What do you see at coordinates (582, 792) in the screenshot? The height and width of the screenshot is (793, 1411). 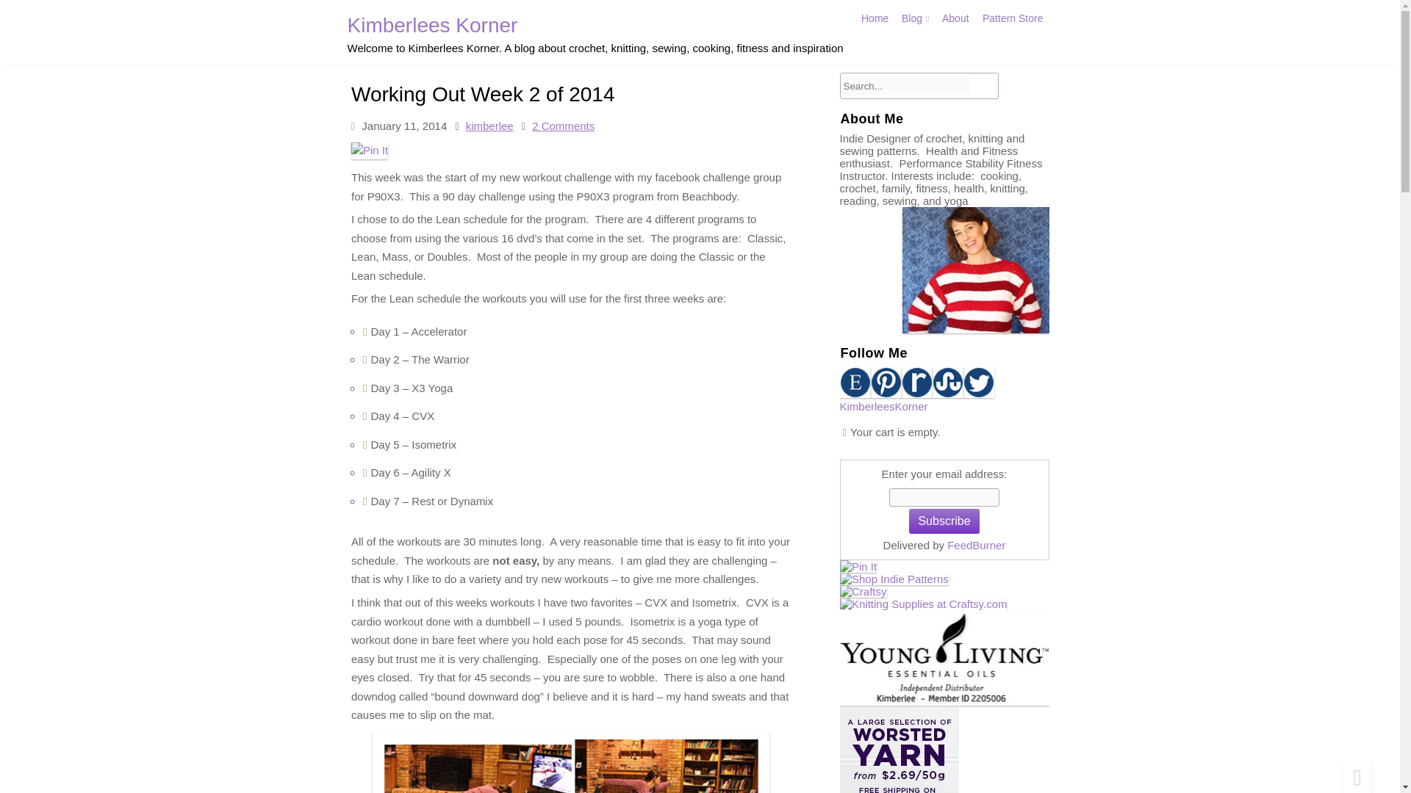 I see `2 Comments` at bounding box center [582, 792].